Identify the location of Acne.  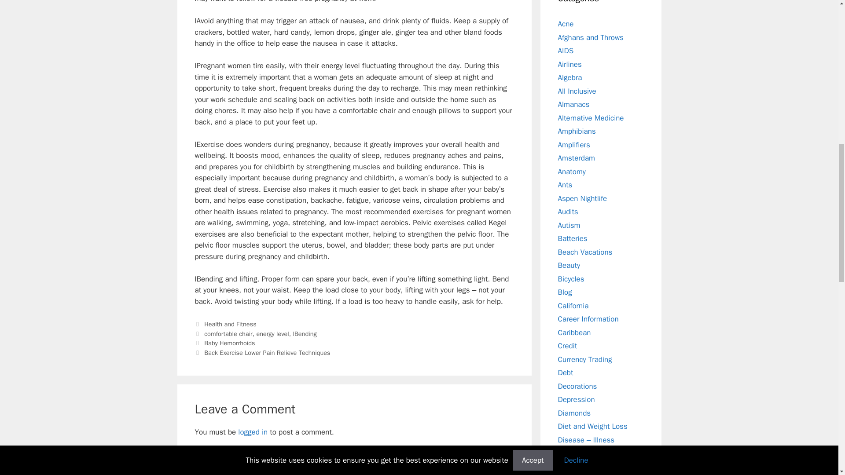
(566, 24).